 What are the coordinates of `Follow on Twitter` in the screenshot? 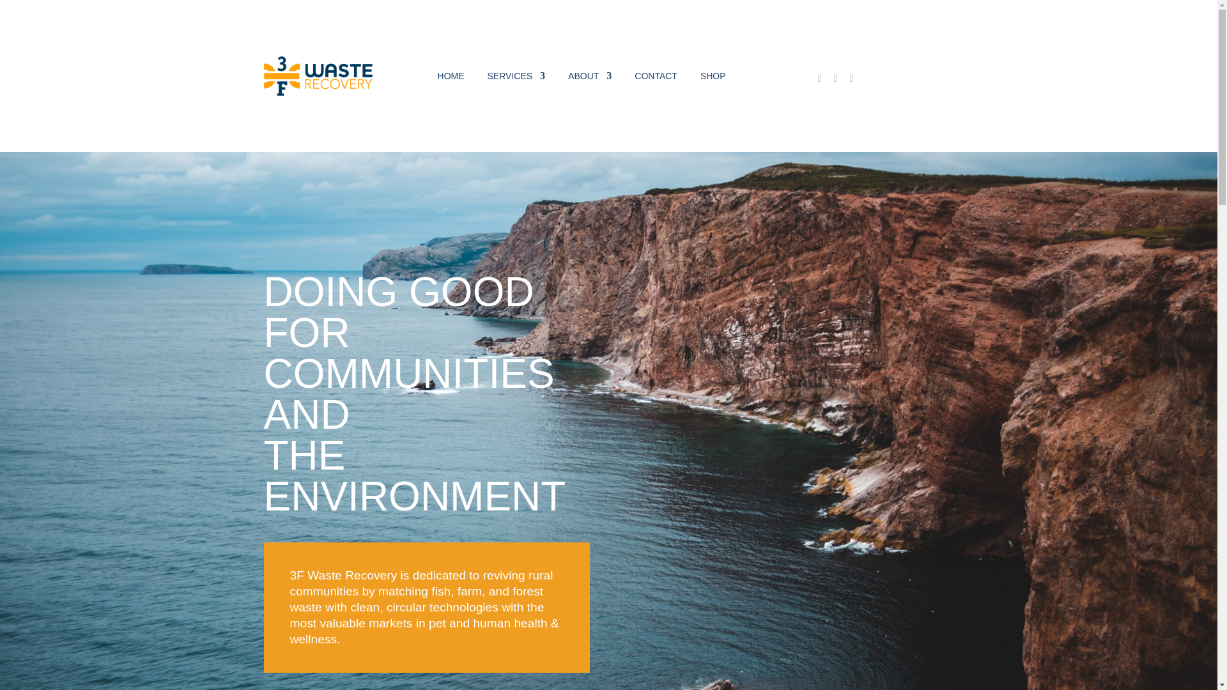 It's located at (852, 78).